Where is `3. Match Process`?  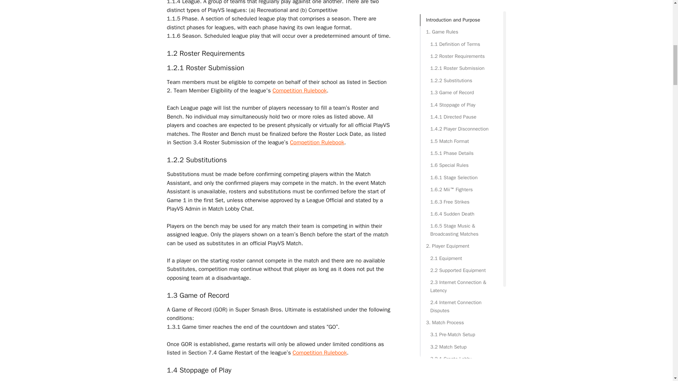 3. Match Process is located at coordinates (461, 40).